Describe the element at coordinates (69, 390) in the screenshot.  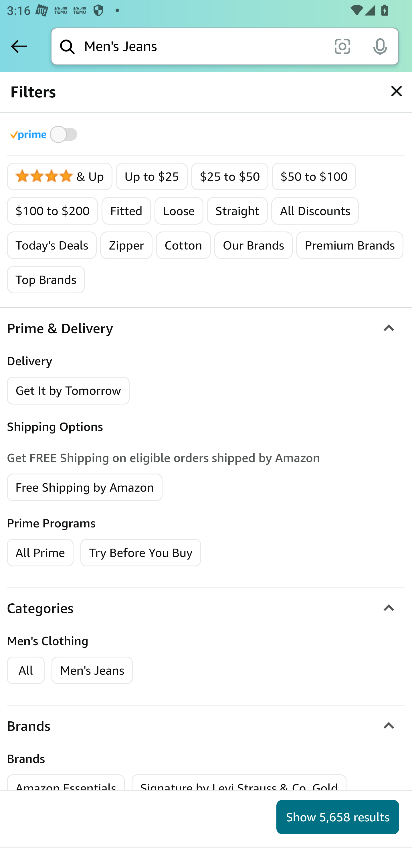
I see `Get It by Tomorrow` at that location.